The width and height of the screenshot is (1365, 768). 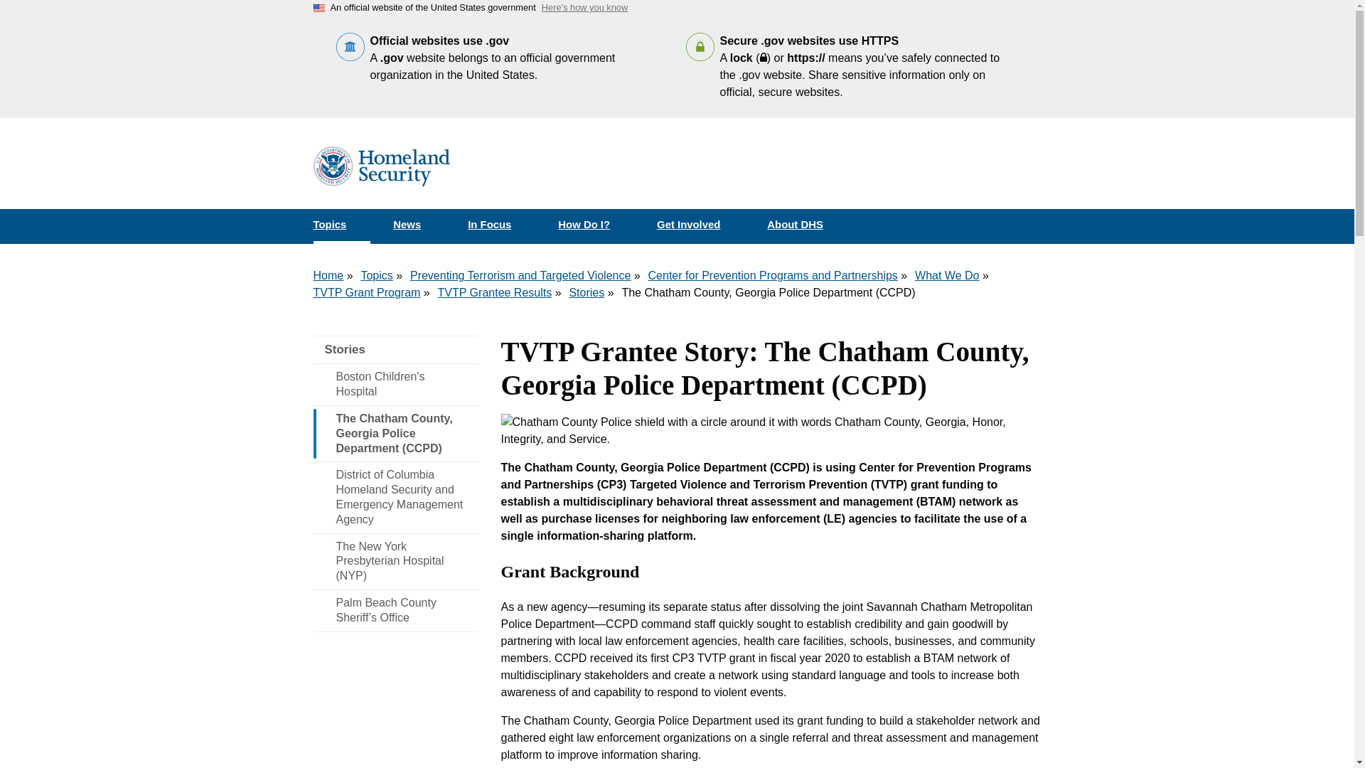 What do you see at coordinates (520, 276) in the screenshot?
I see `Preventing Terrorism and Targeted Violence` at bounding box center [520, 276].